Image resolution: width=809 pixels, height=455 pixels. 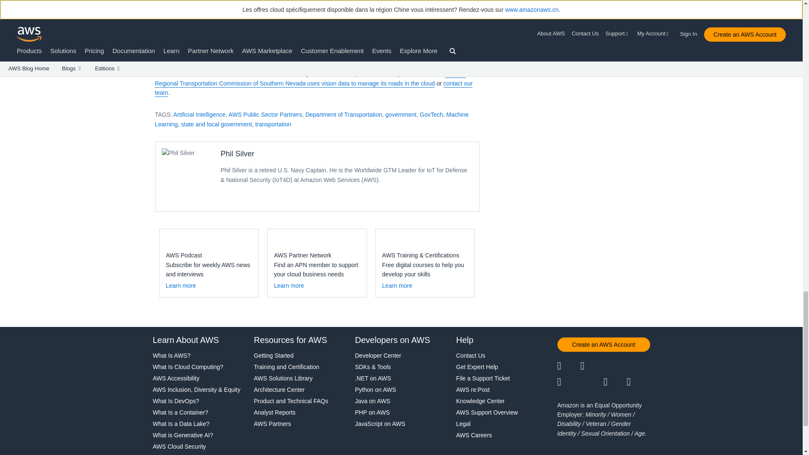 What do you see at coordinates (568, 366) in the screenshot?
I see `Twitter` at bounding box center [568, 366].